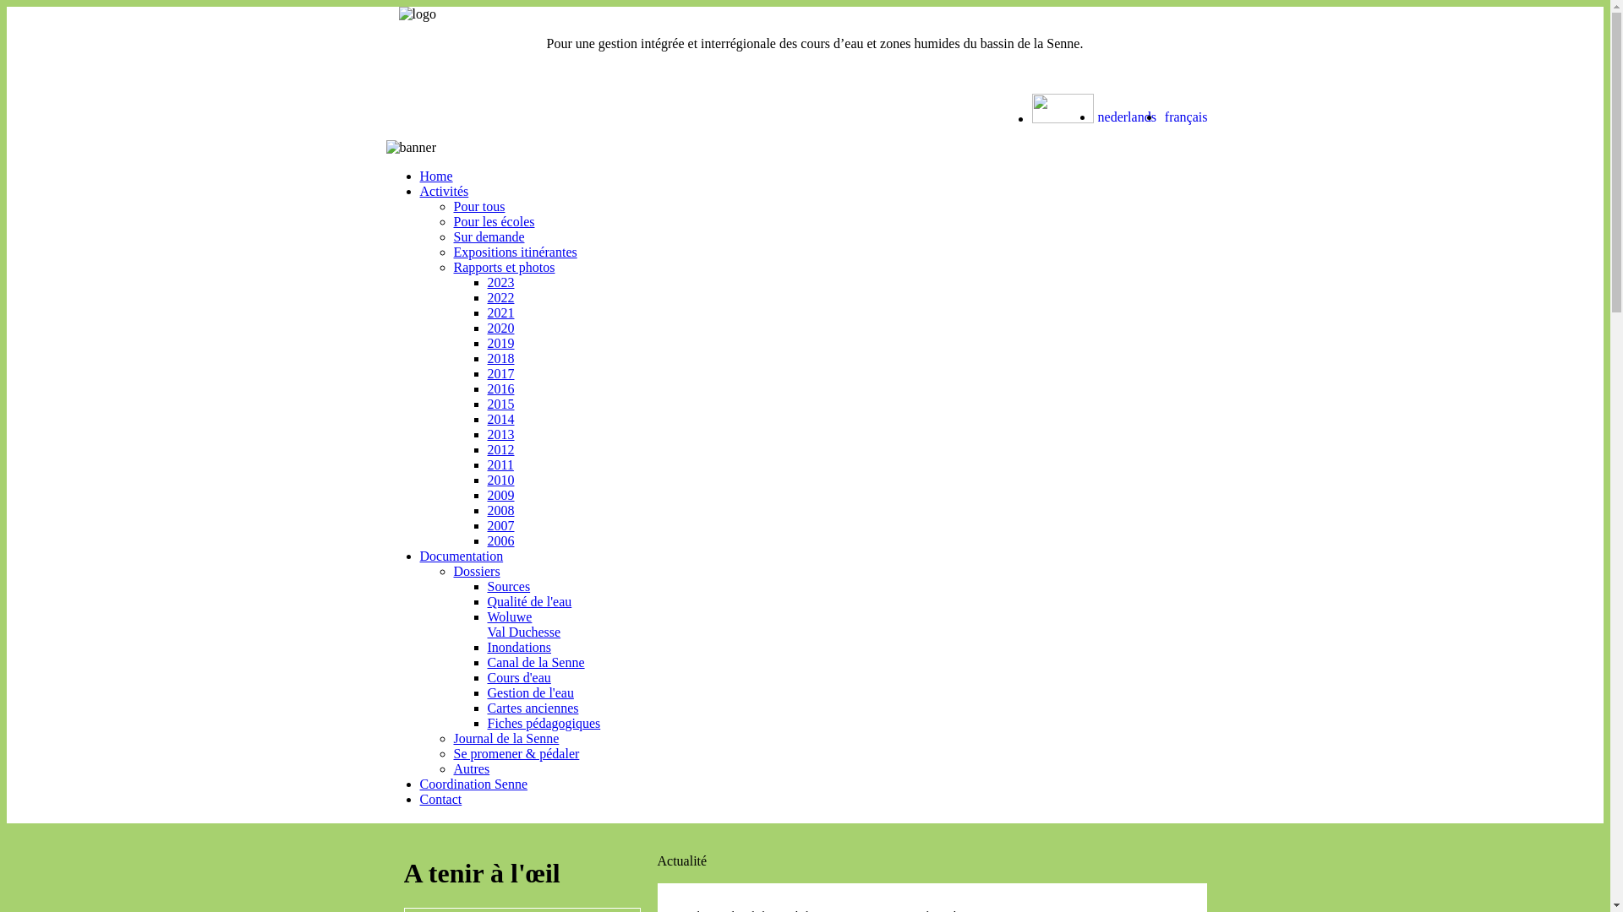 Image resolution: width=1623 pixels, height=912 pixels. I want to click on 2009, so click(500, 495).